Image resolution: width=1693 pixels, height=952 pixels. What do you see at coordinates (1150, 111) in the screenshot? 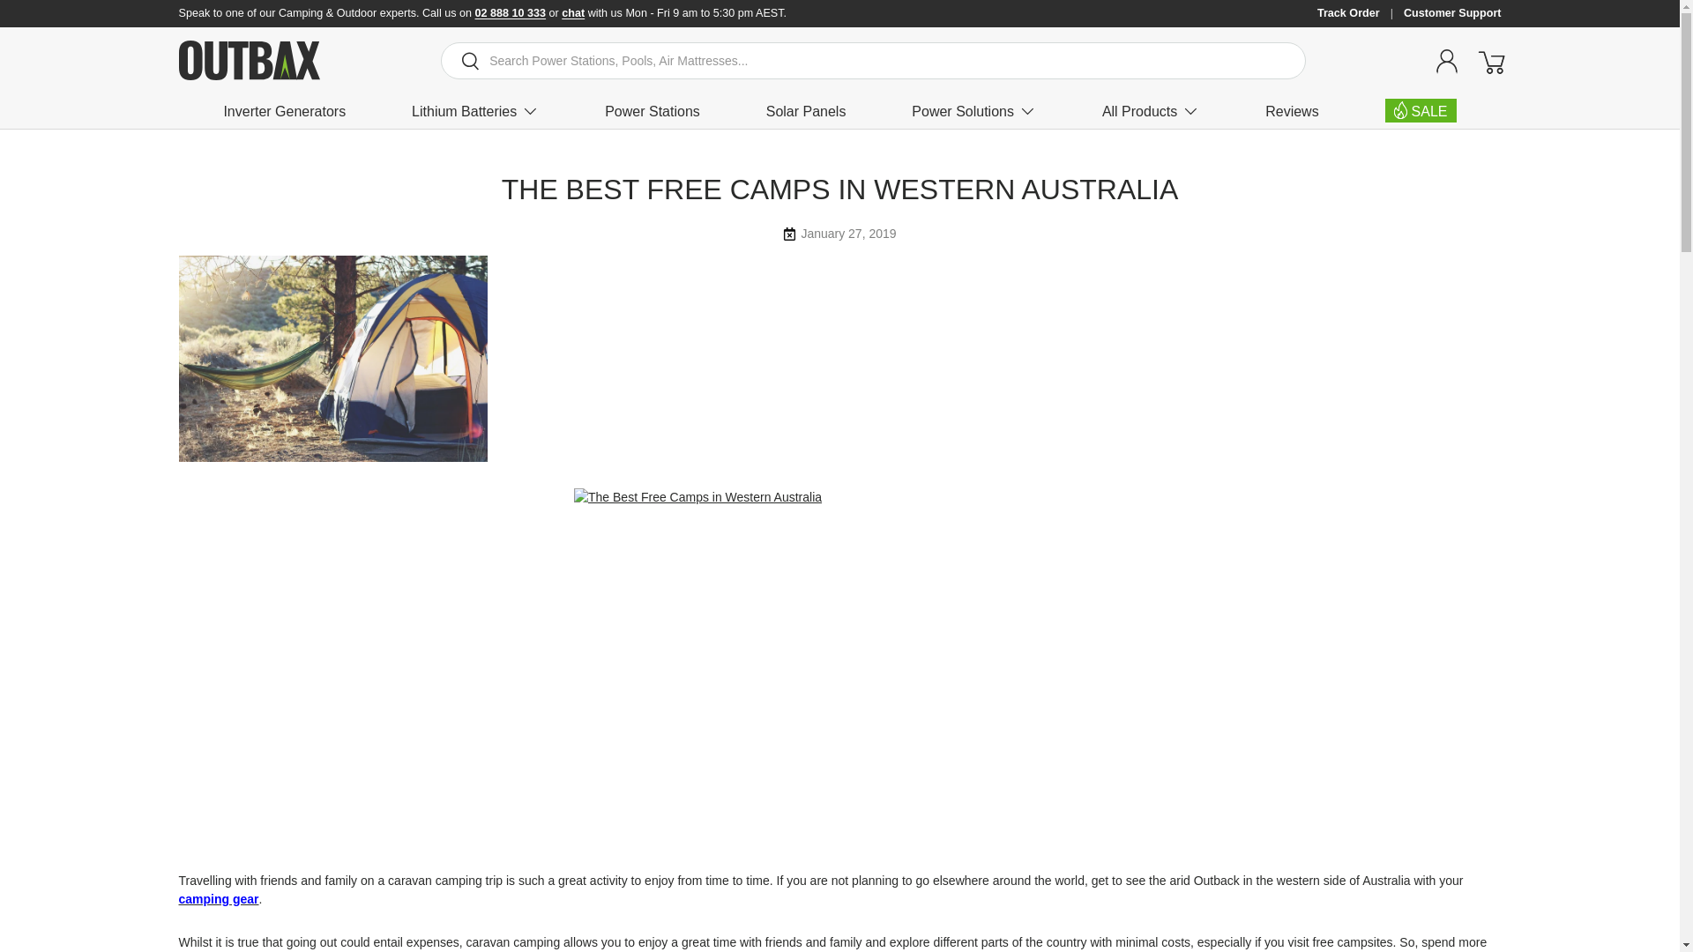
I see `All Products` at bounding box center [1150, 111].